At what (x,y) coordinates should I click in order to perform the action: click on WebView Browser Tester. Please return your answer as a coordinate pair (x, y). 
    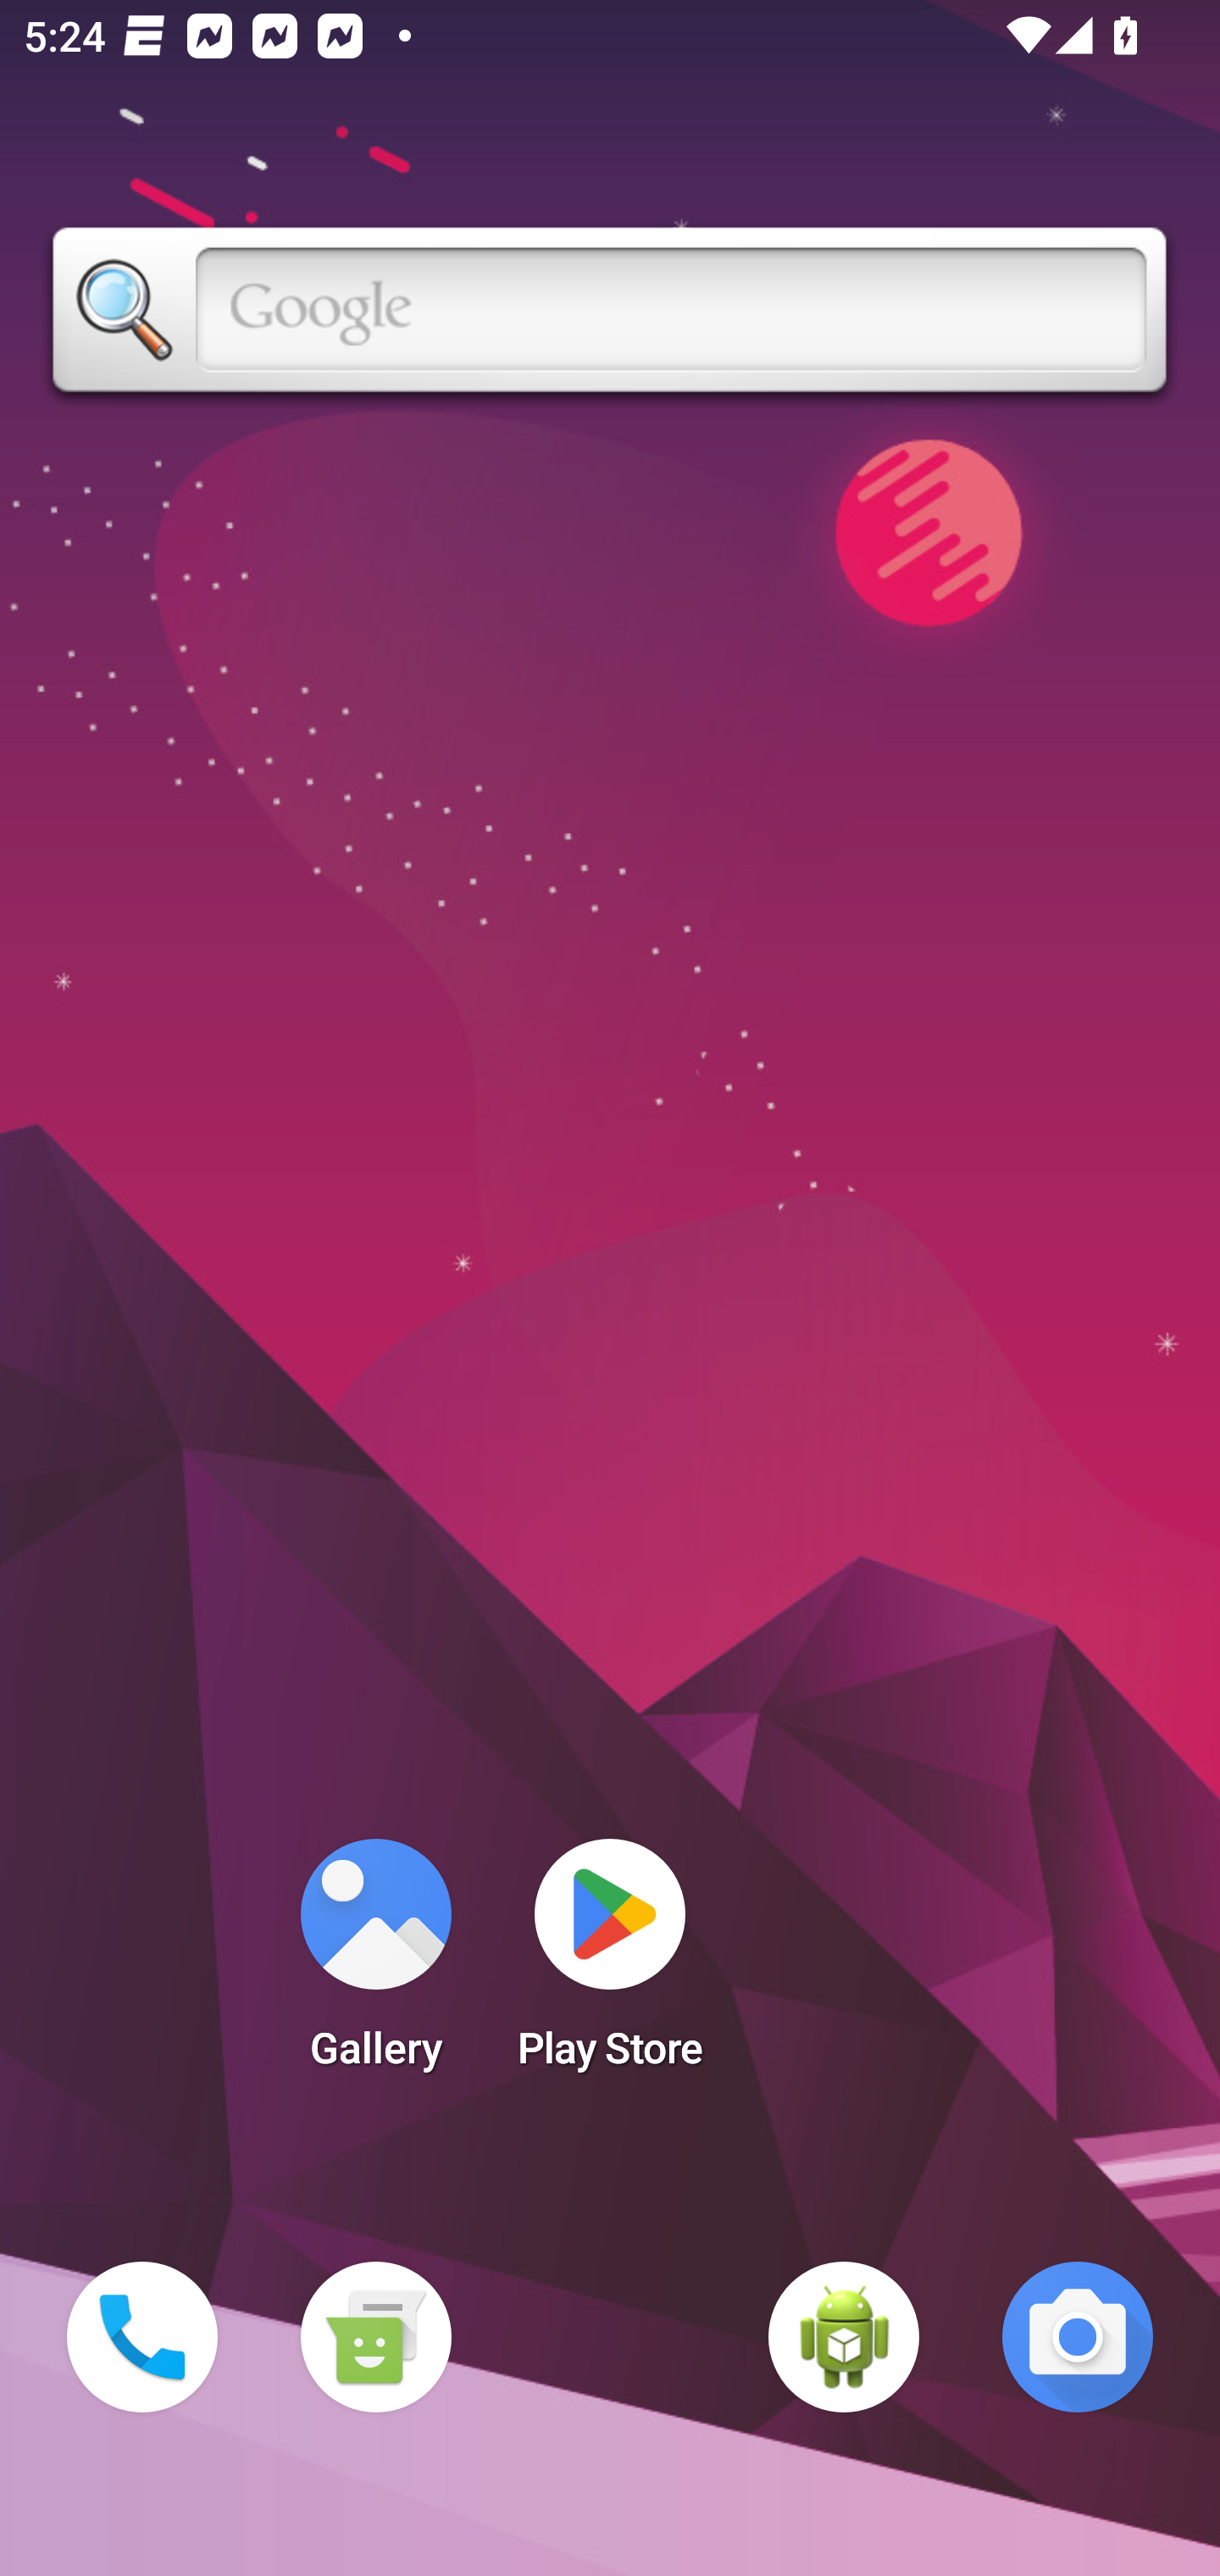
    Looking at the image, I should click on (844, 2337).